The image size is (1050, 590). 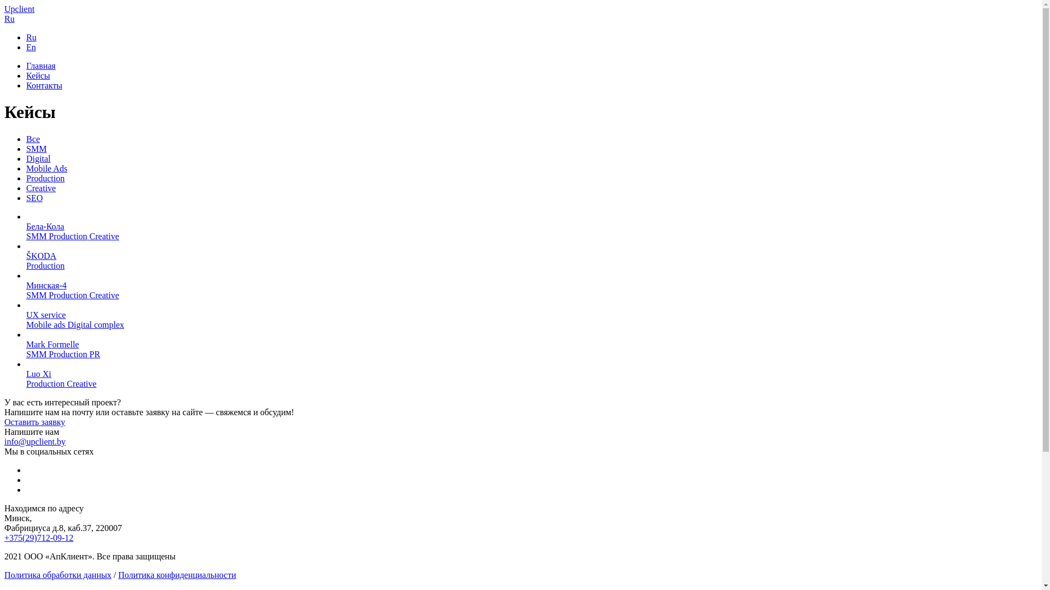 I want to click on SMM, so click(x=36, y=149).